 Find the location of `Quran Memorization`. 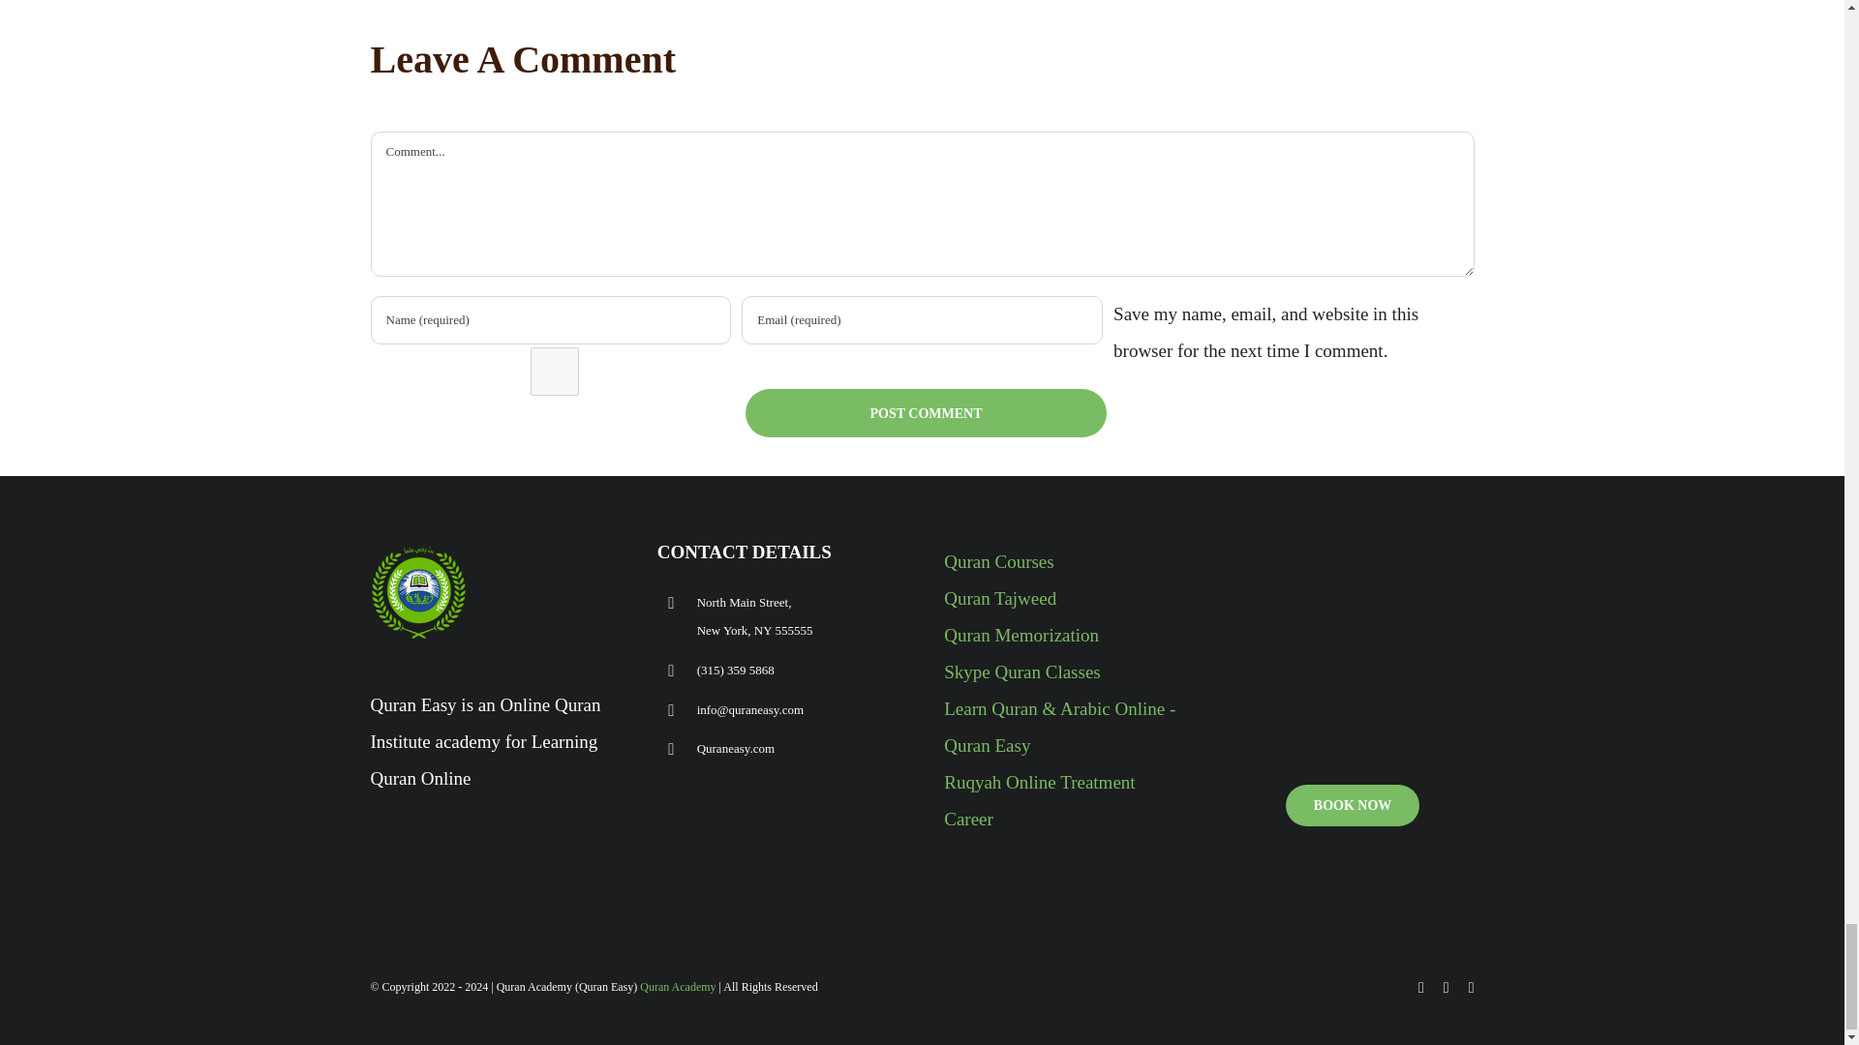

Quran Memorization is located at coordinates (1021, 635).